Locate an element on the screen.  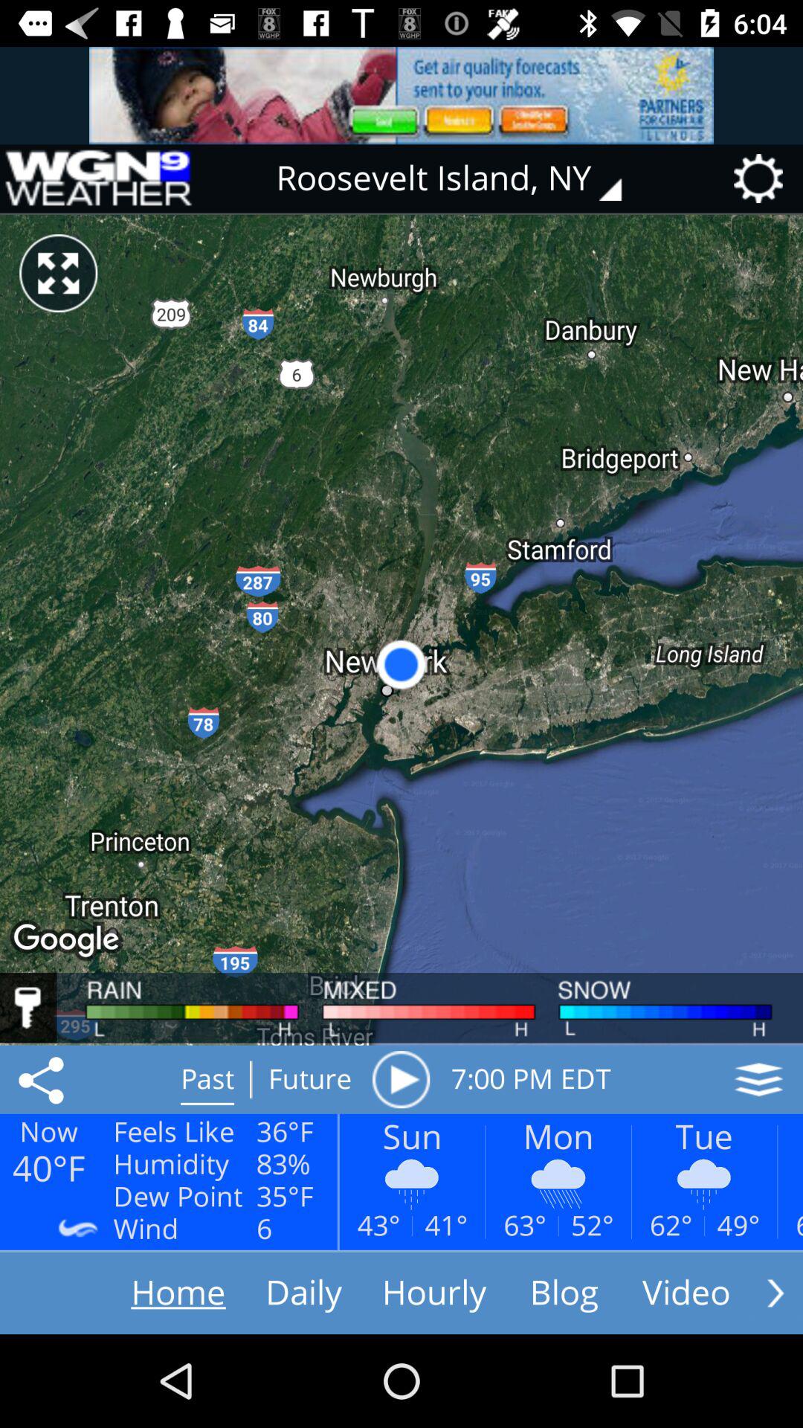
choose the icon next to the 7 00 pm item is located at coordinates (758, 1079).